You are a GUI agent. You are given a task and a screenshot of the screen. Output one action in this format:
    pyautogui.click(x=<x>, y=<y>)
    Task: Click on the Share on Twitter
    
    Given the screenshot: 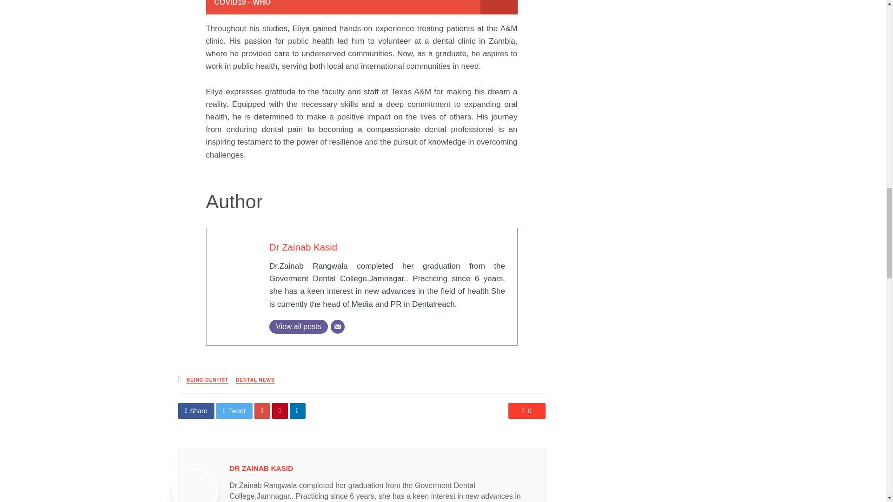 What is the action you would take?
    pyautogui.click(x=234, y=411)
    